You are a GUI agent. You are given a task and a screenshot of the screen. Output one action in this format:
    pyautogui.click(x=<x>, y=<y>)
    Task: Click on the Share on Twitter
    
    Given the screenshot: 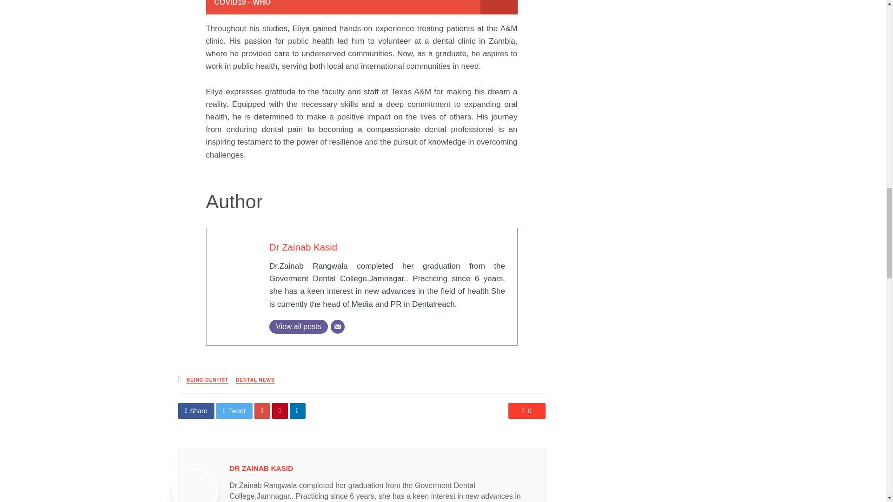 What is the action you would take?
    pyautogui.click(x=234, y=411)
    